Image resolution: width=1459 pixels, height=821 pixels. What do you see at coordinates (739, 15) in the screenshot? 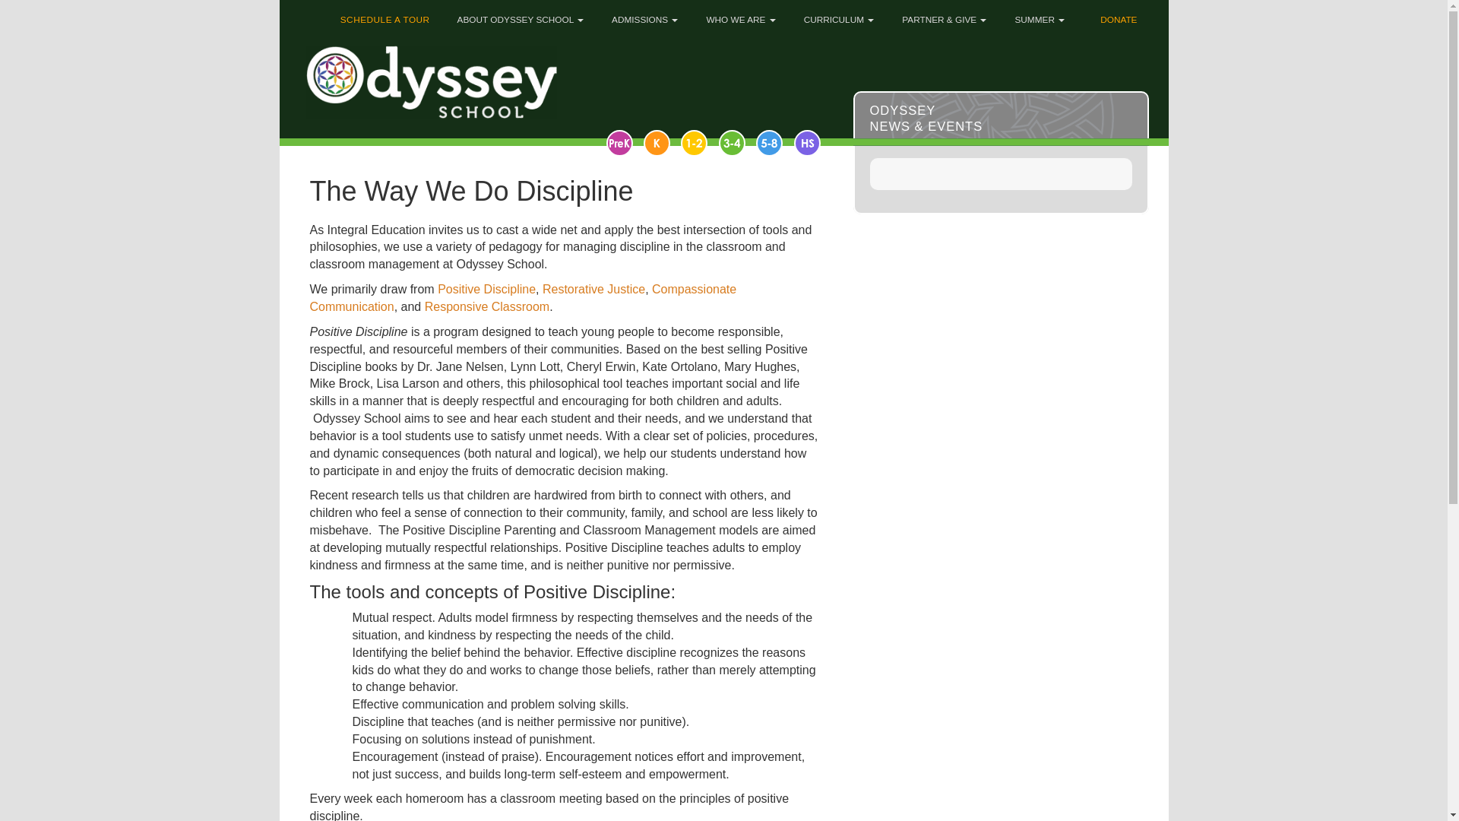
I see `WHO WE ARE` at bounding box center [739, 15].